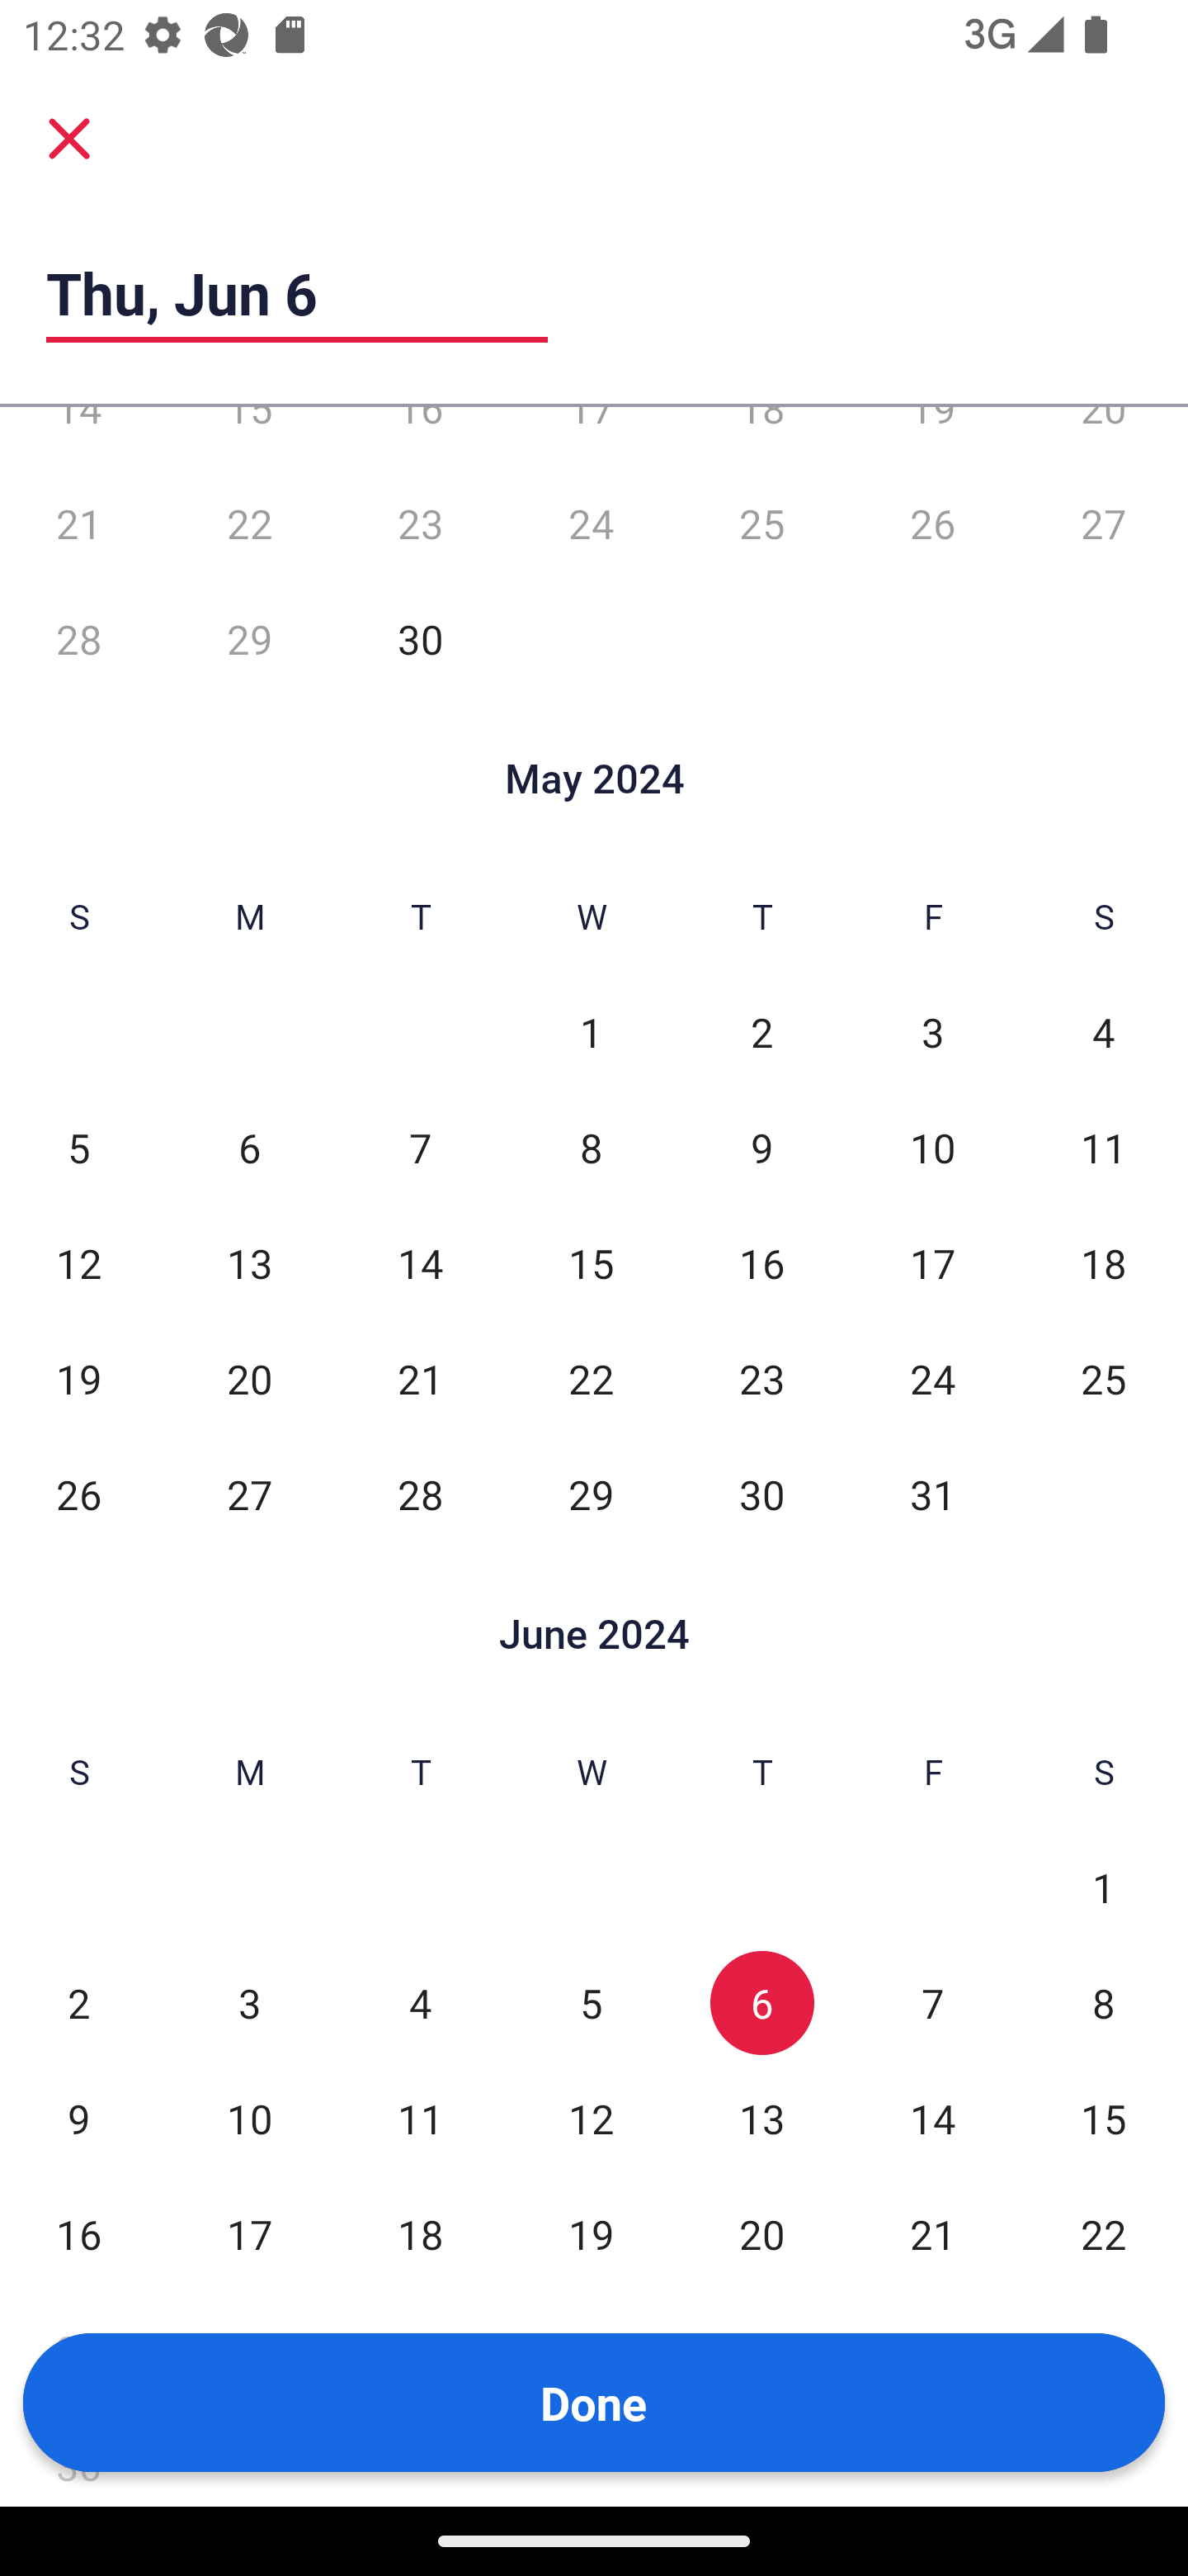 This screenshot has height=2576, width=1188. What do you see at coordinates (591, 523) in the screenshot?
I see `24 Wed, Apr 24, Not Selected` at bounding box center [591, 523].